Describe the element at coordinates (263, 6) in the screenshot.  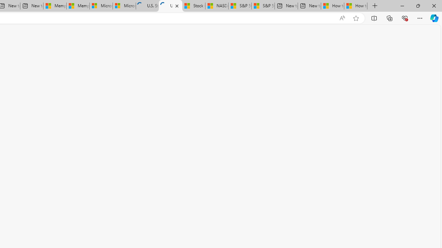
I see `S&P 500, Nasdaq end lower, weighed by Nvidia dip | Watch` at that location.